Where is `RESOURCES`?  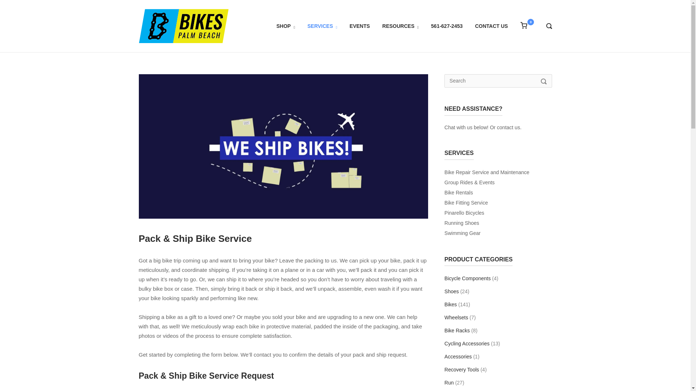 RESOURCES is located at coordinates (400, 26).